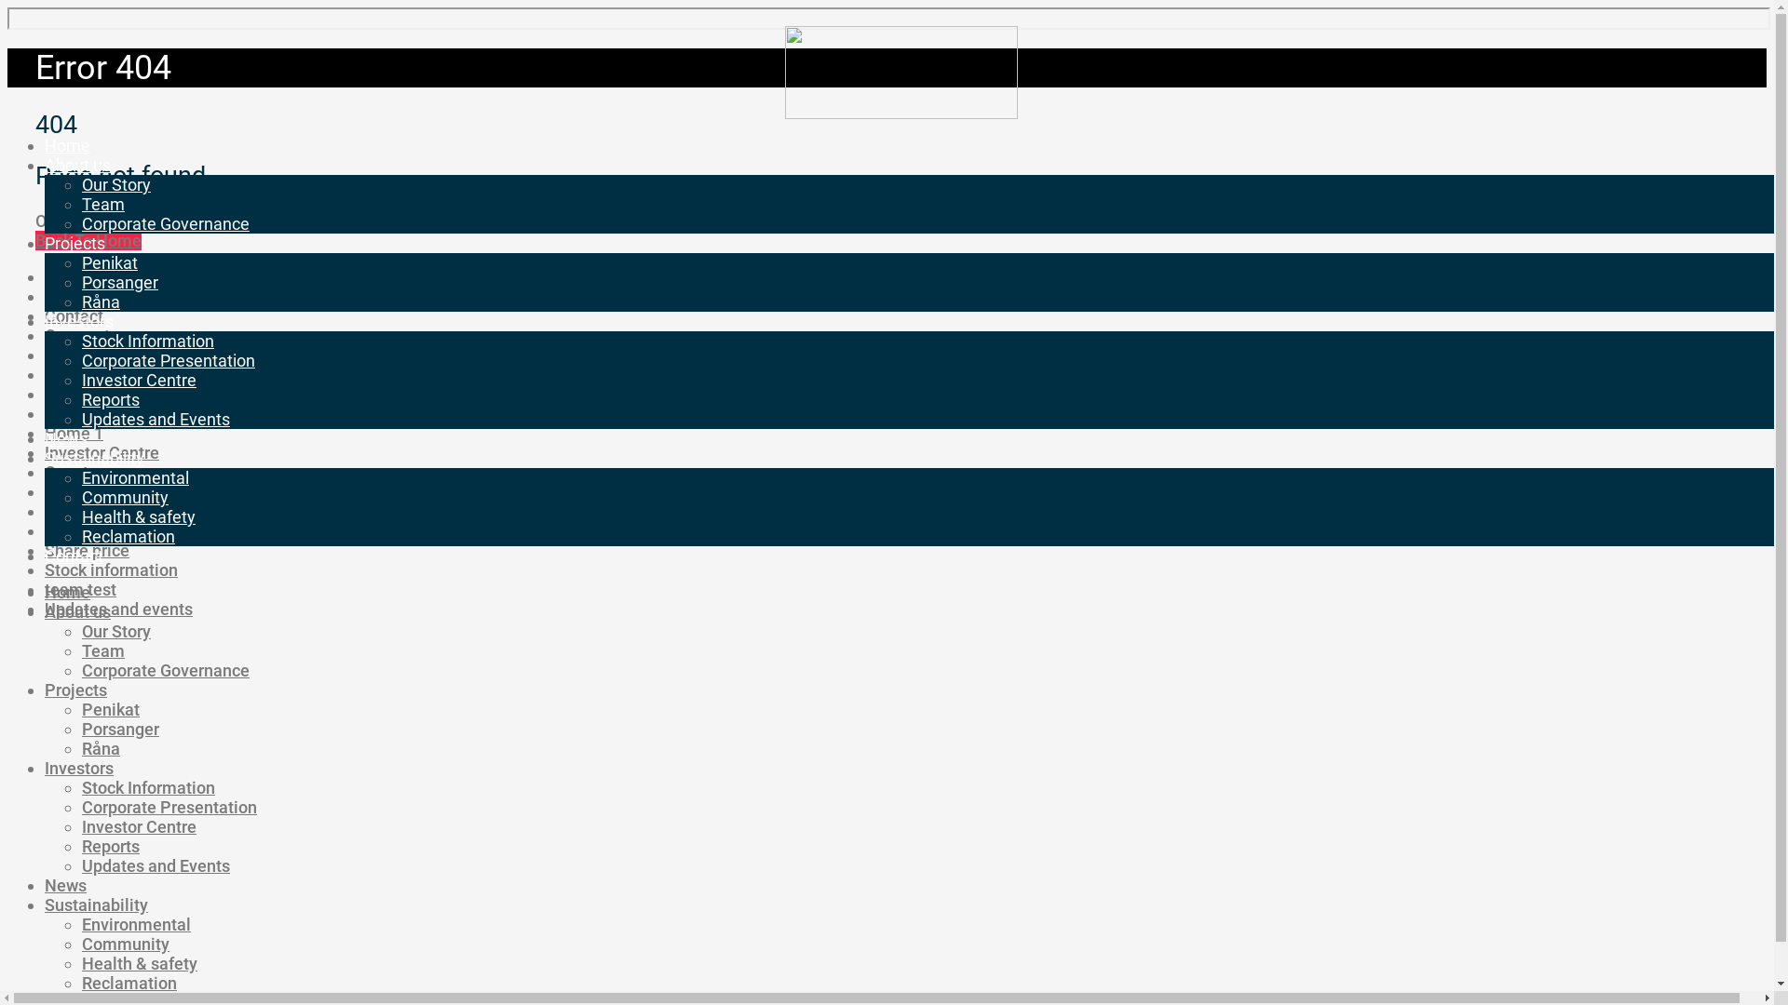 This screenshot has height=1005, width=1788. What do you see at coordinates (88, 296) in the screenshot?
I see `Community` at bounding box center [88, 296].